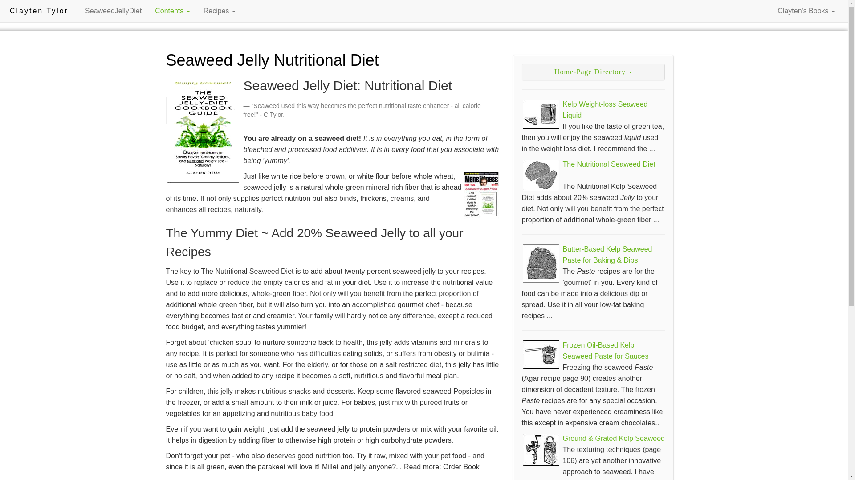  Describe the element at coordinates (806, 11) in the screenshot. I see `Clayten's Books` at that location.